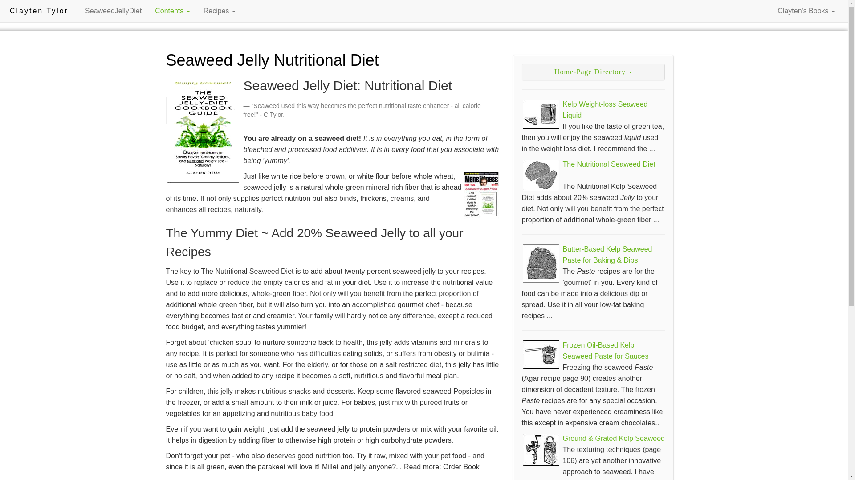  Describe the element at coordinates (806, 11) in the screenshot. I see `Clayten's Books` at that location.